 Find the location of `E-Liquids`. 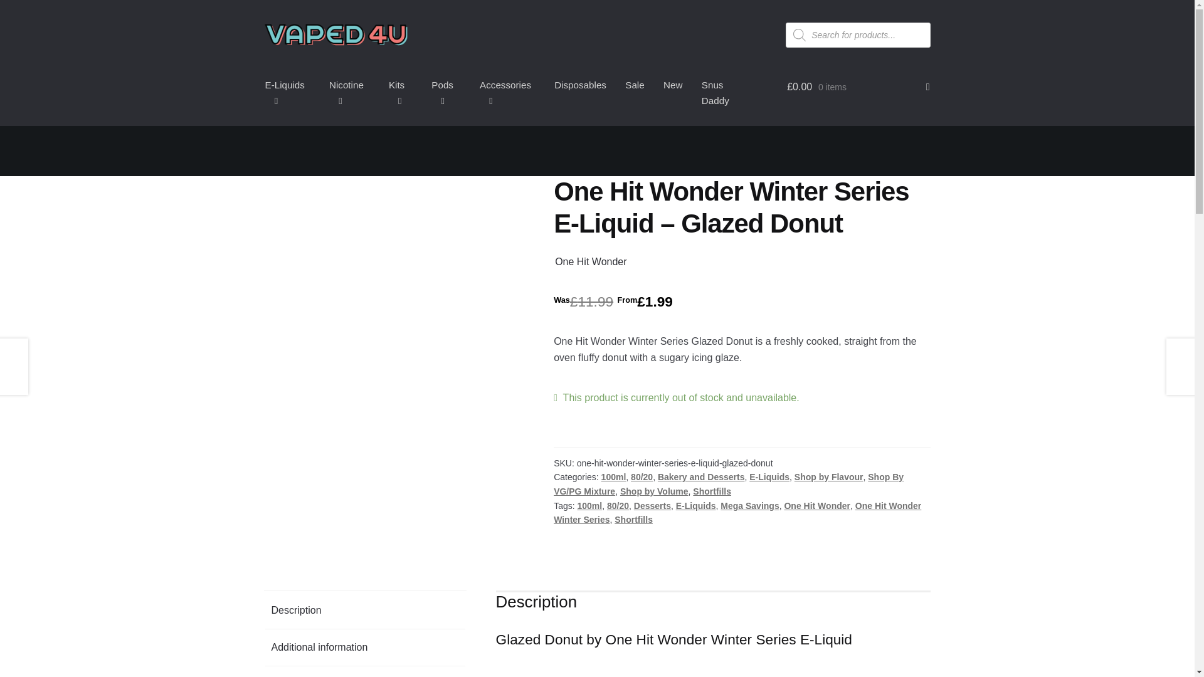

E-Liquids is located at coordinates (287, 93).